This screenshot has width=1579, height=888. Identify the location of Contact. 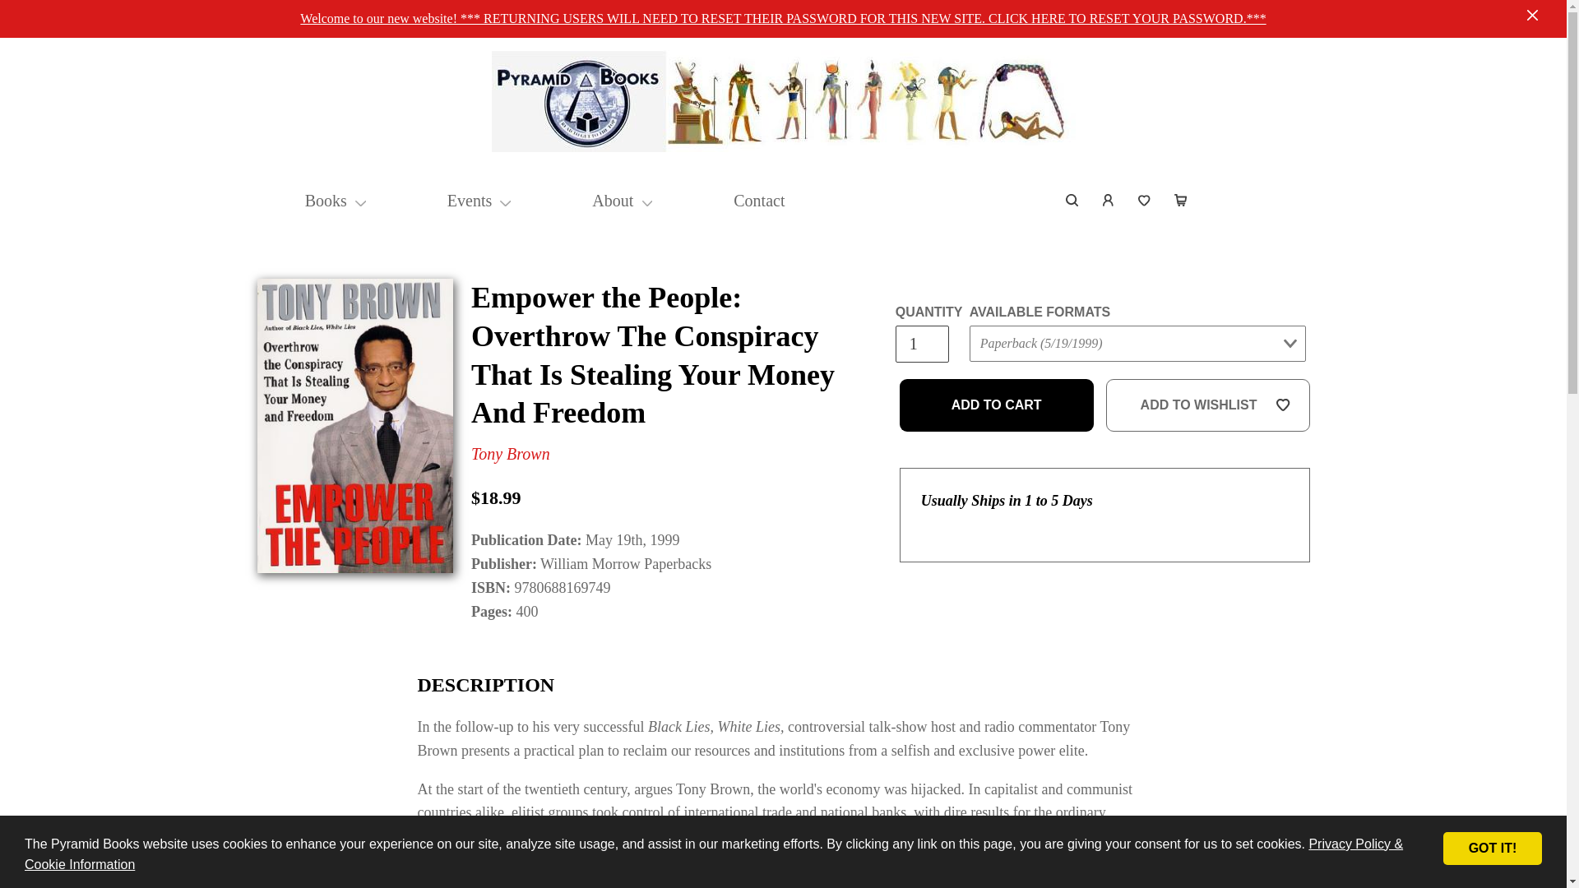
(759, 201).